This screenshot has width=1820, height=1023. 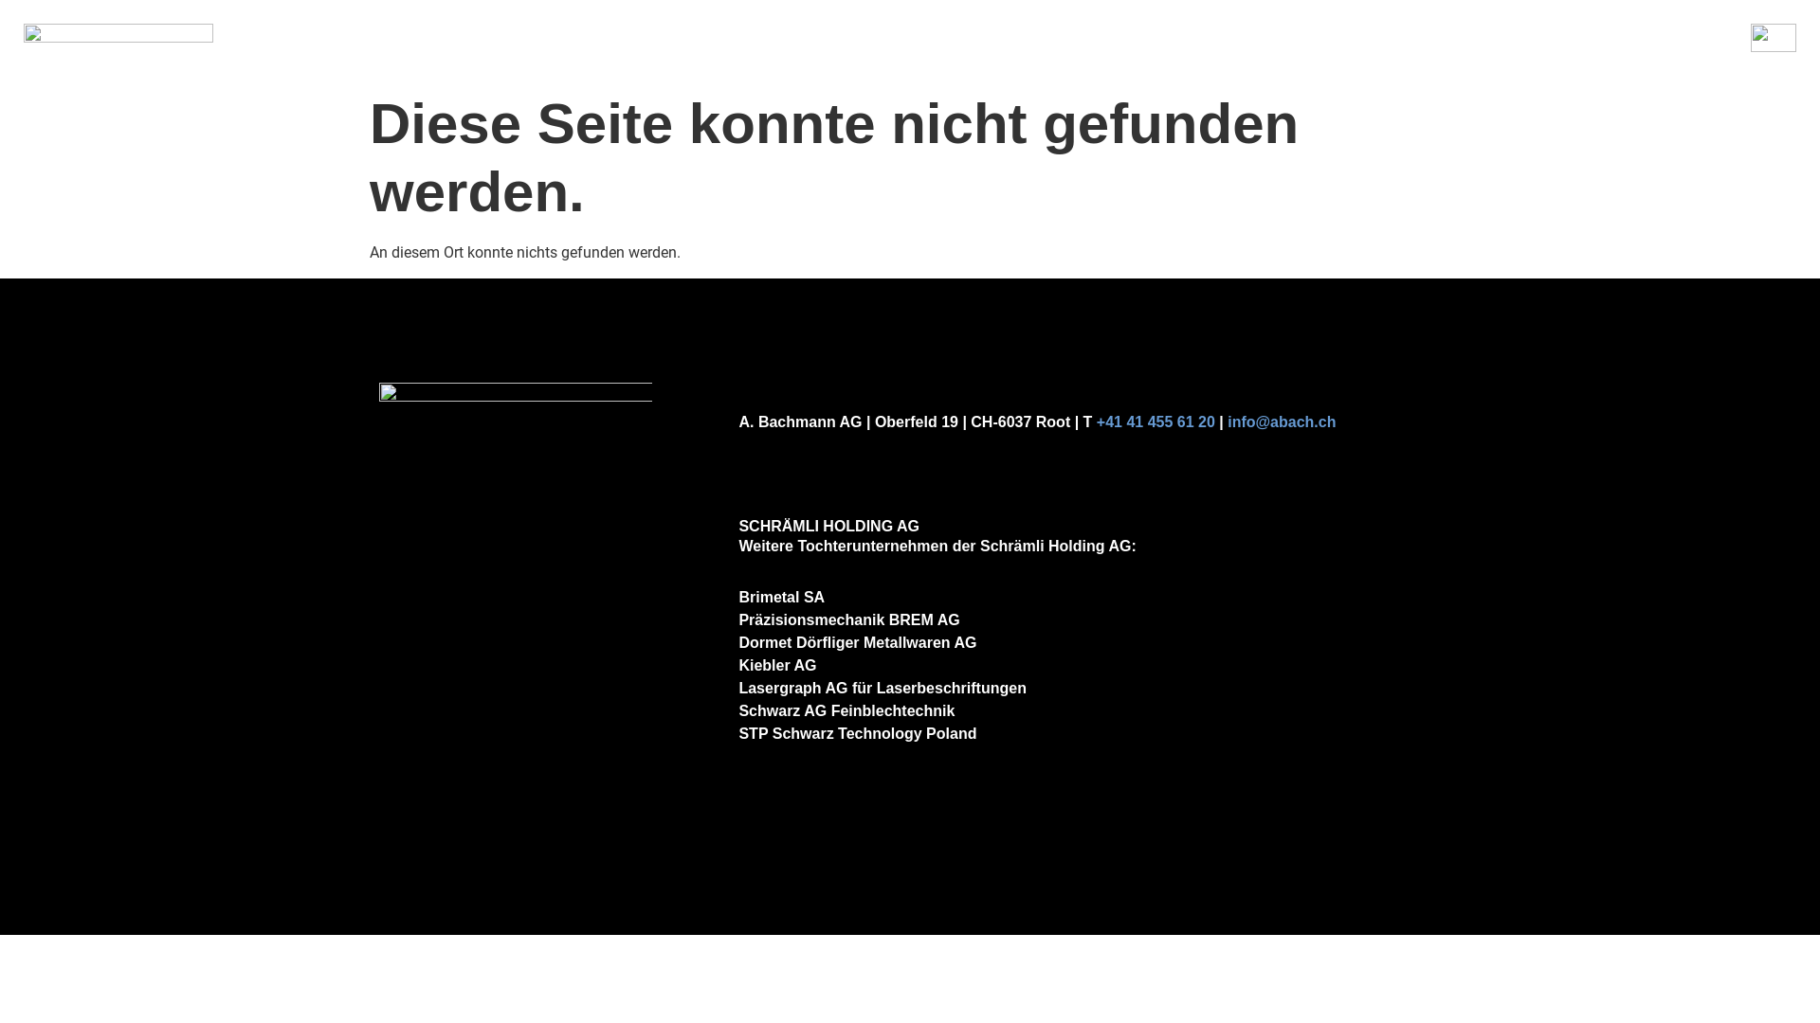 I want to click on Schwarz AG Feinblechtechnik, so click(x=846, y=710).